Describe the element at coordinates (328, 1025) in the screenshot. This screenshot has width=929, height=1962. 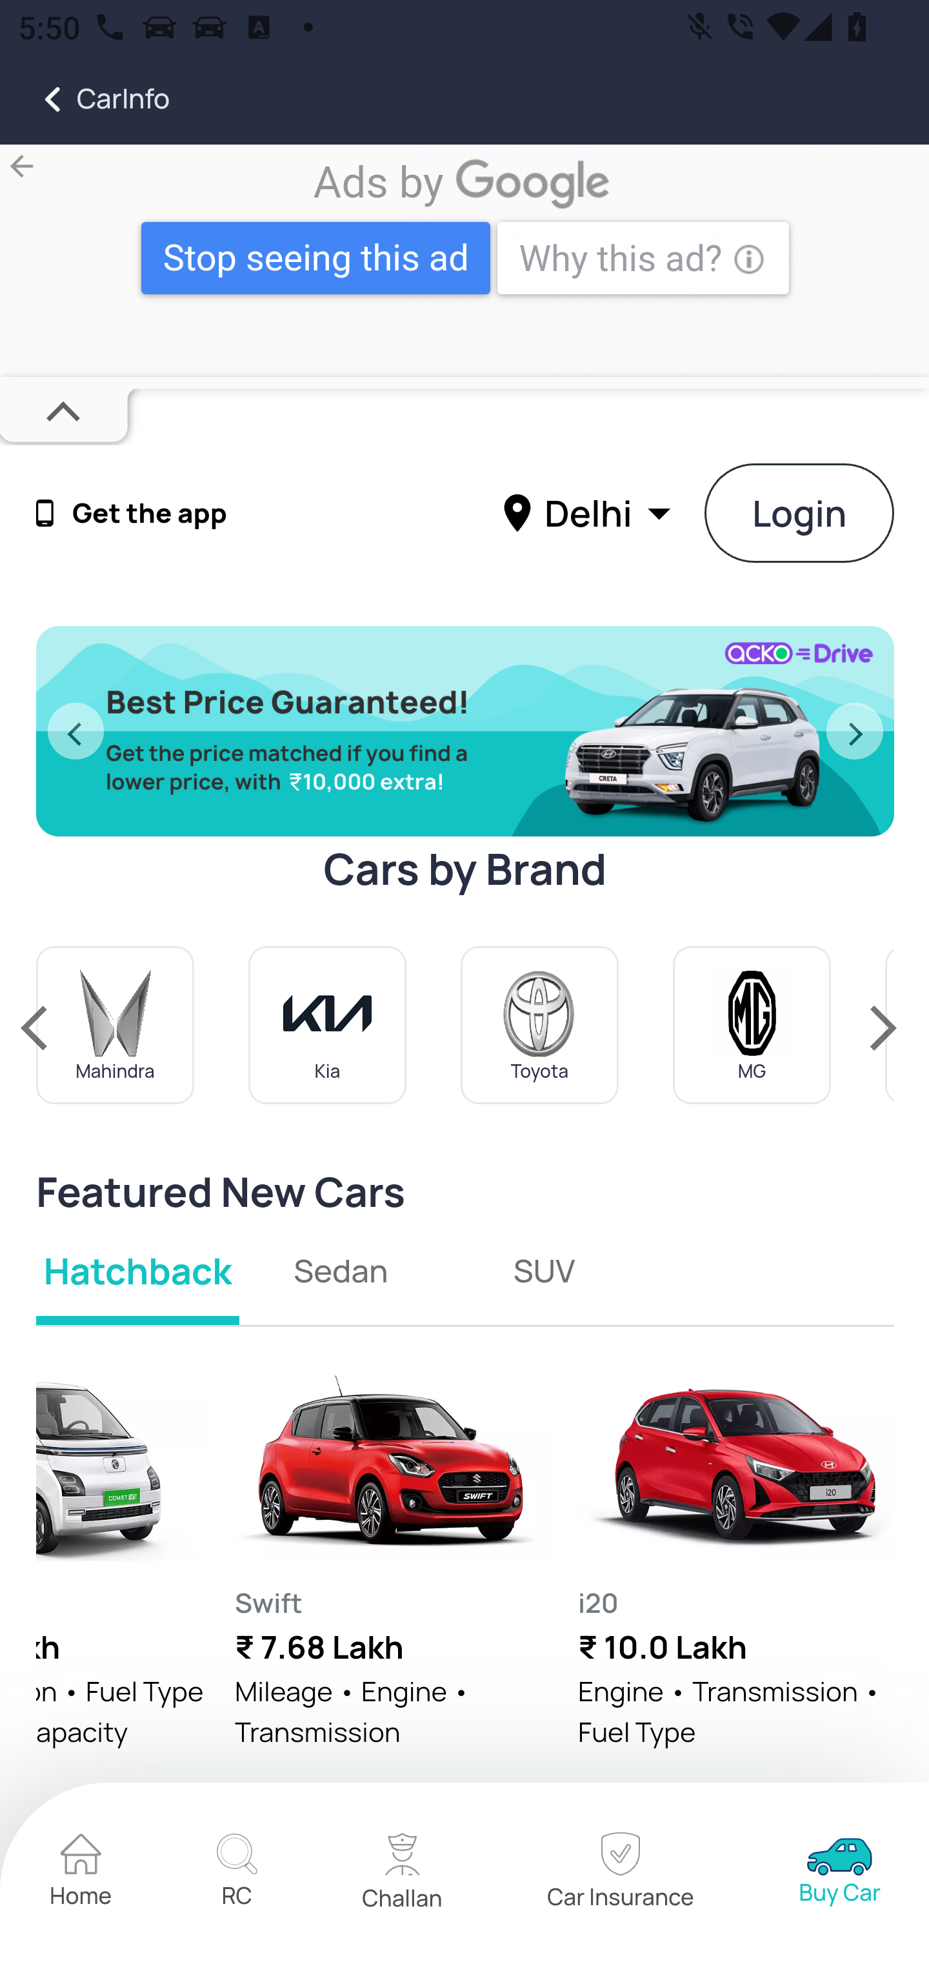
I see `Kia Kia Kia Kia` at that location.